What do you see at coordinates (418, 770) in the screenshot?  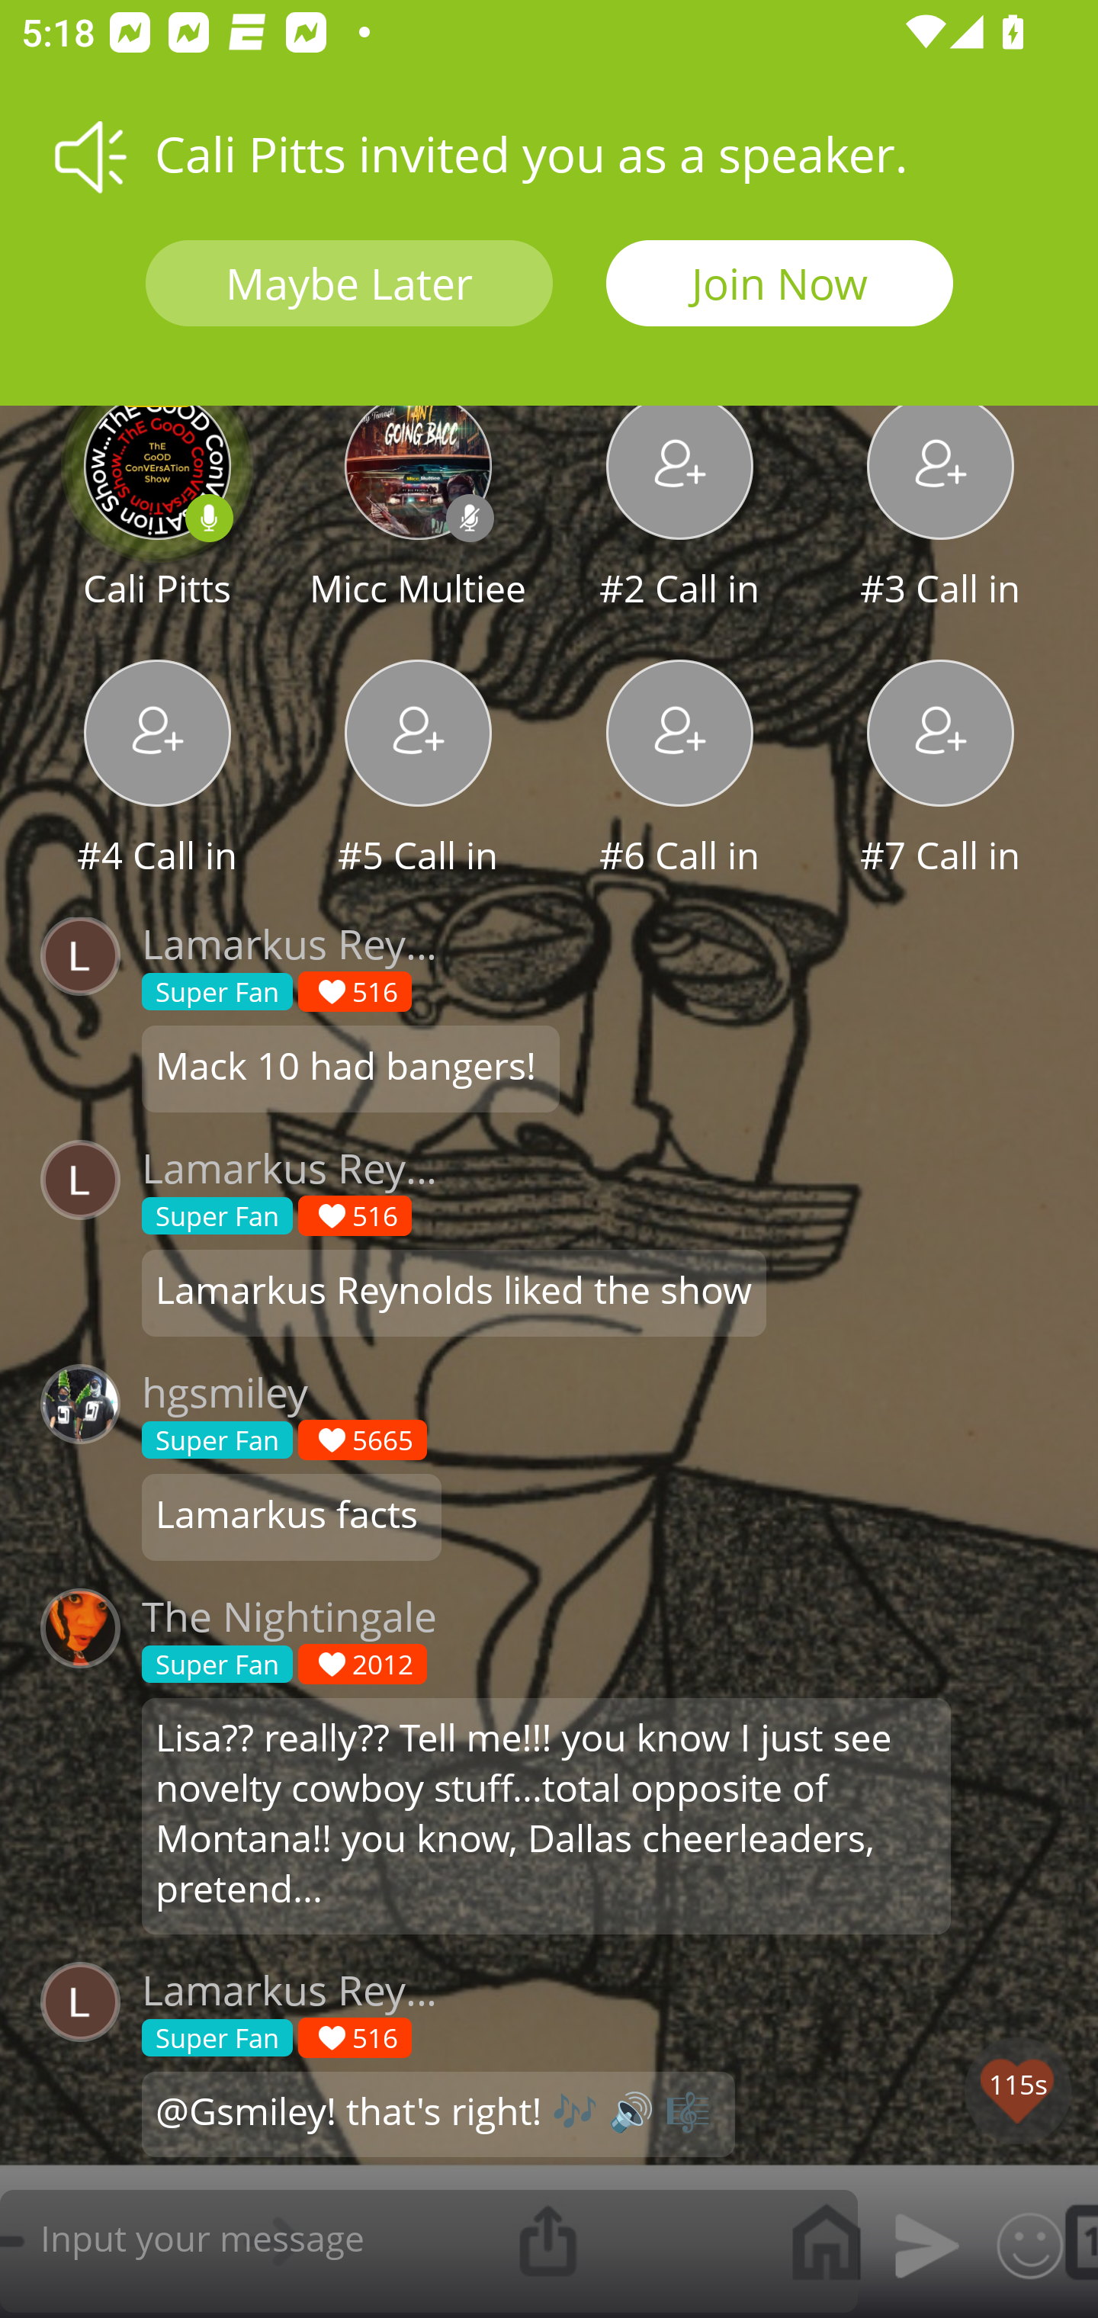 I see `#5 Call in` at bounding box center [418, 770].